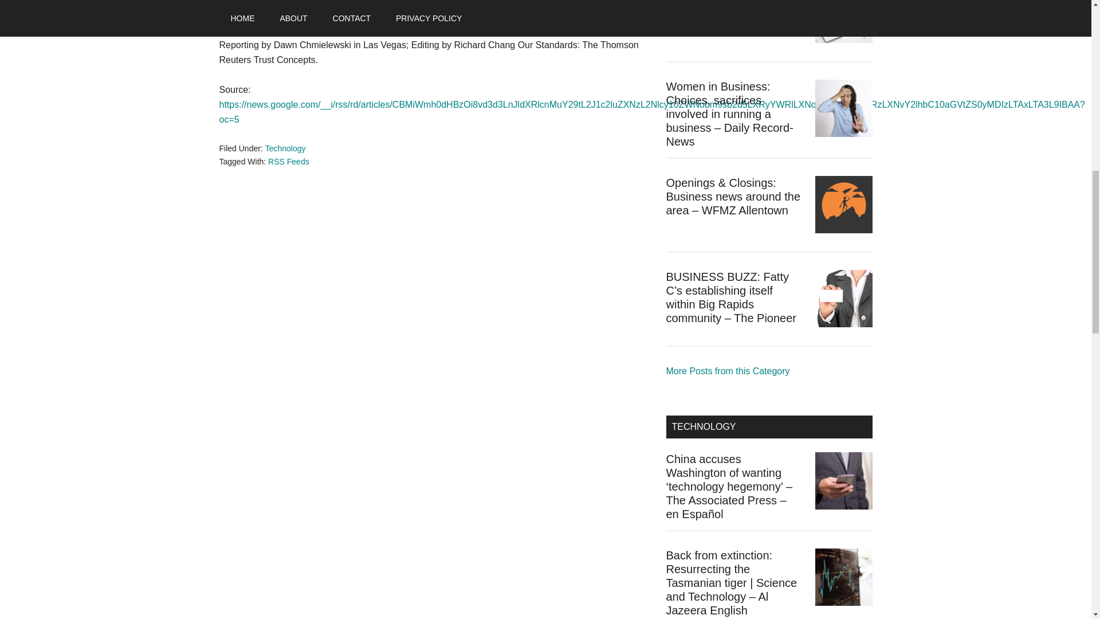  What do you see at coordinates (289, 162) in the screenshot?
I see `RSS Feeds` at bounding box center [289, 162].